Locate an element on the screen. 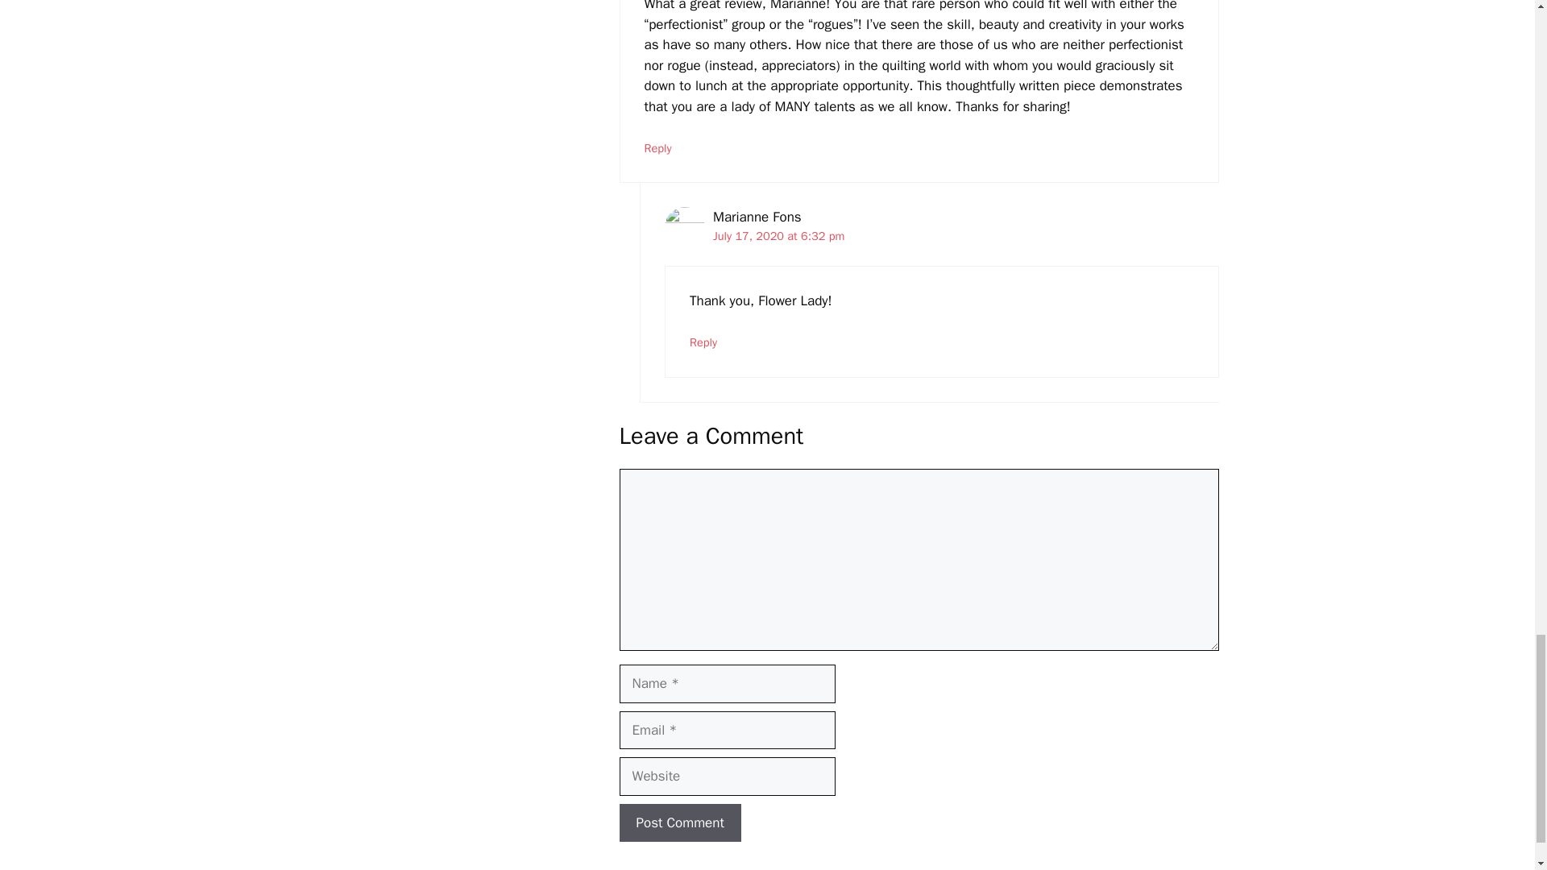 This screenshot has height=870, width=1547. Reply is located at coordinates (657, 148).